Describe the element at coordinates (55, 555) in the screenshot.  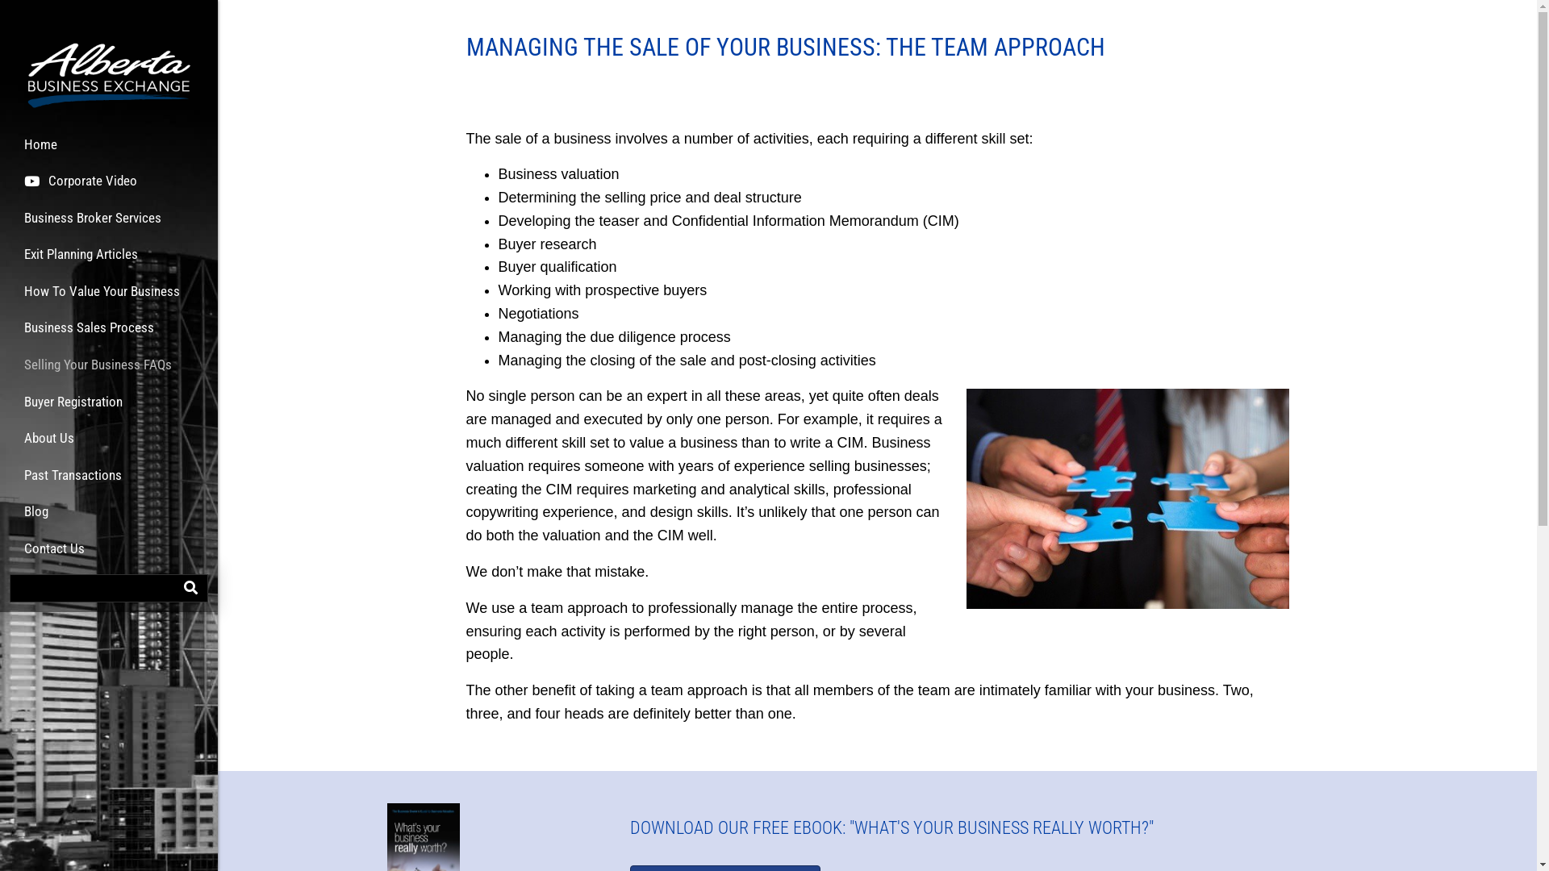
I see `Contact Us` at that location.